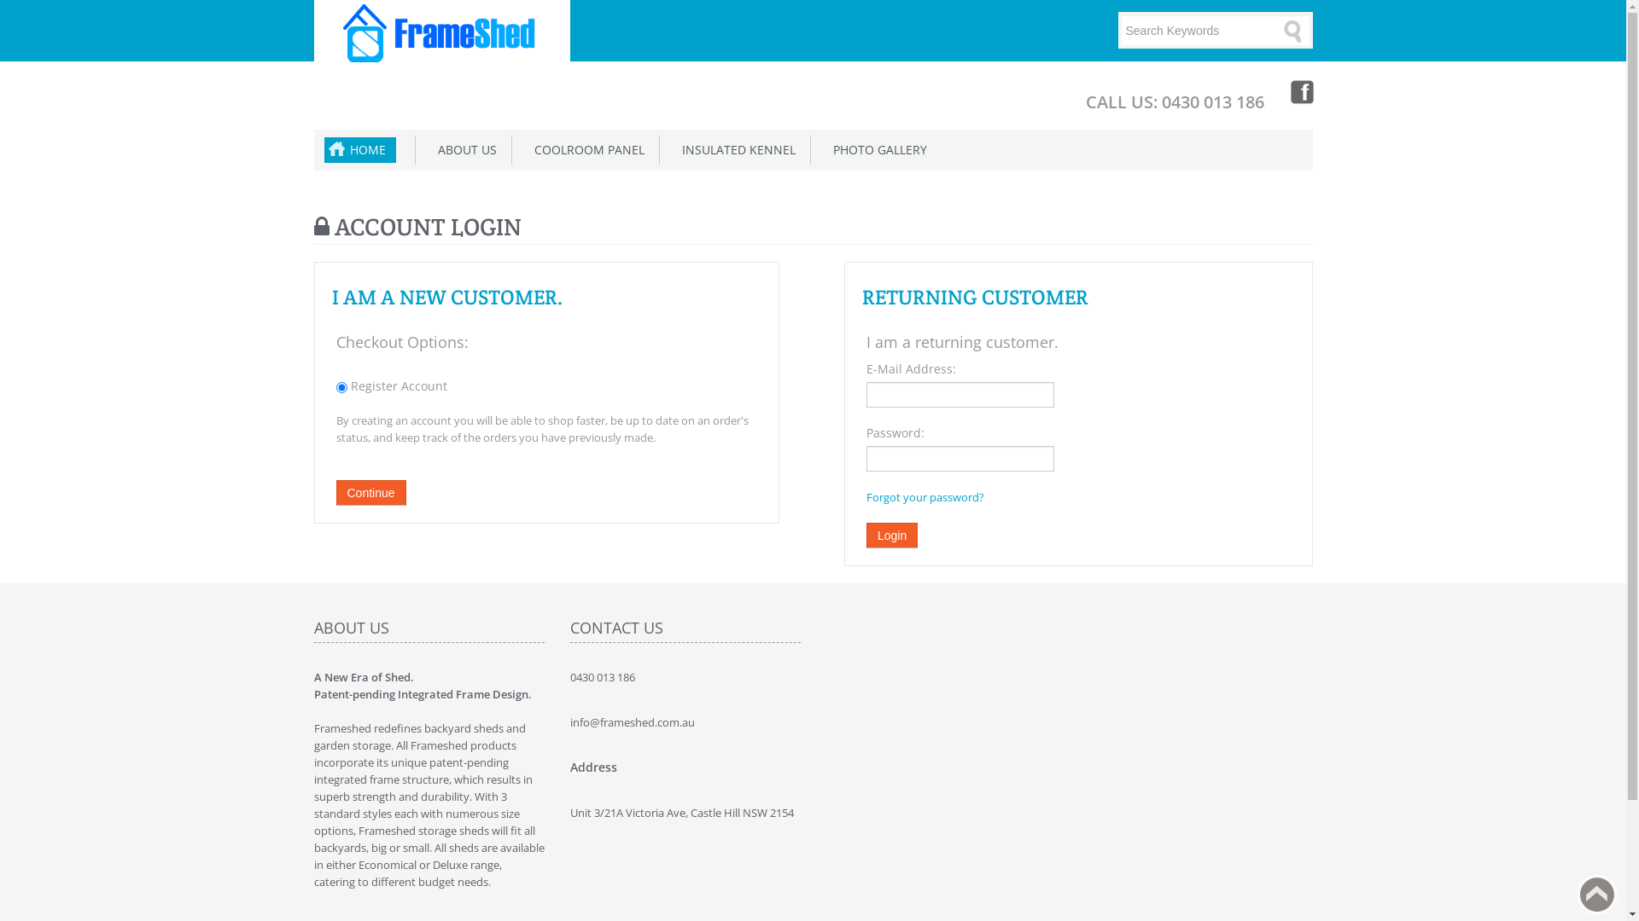 The image size is (1639, 921). Describe the element at coordinates (360, 150) in the screenshot. I see `HOME` at that location.